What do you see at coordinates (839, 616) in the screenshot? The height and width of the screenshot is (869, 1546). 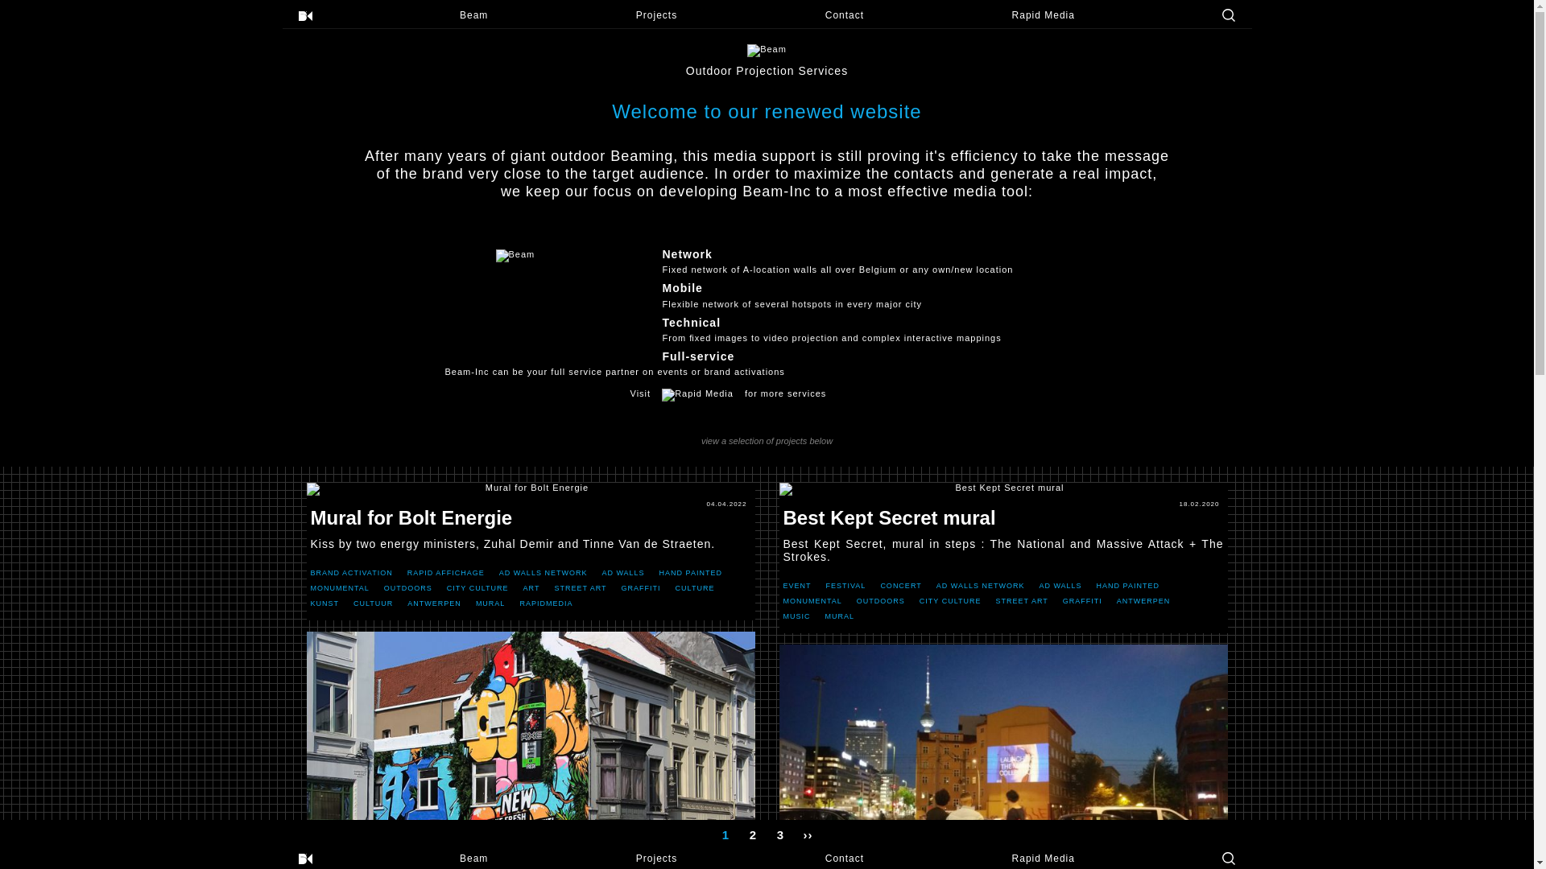 I see `MURAL` at bounding box center [839, 616].